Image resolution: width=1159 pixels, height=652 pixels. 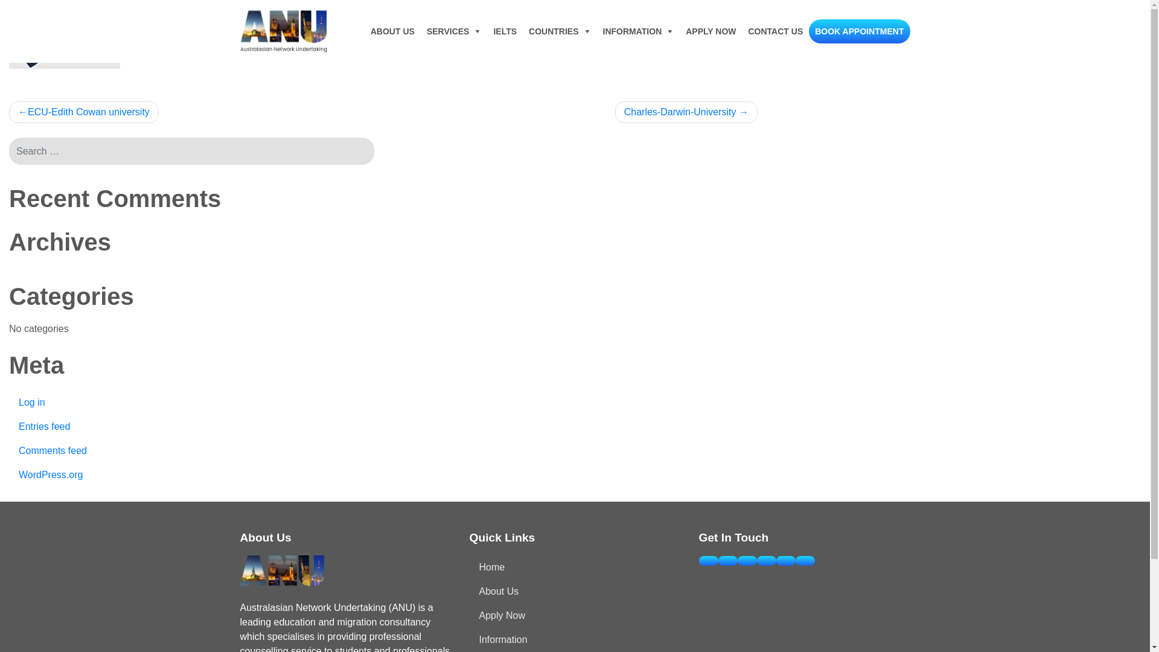 What do you see at coordinates (192, 403) in the screenshot?
I see `Log in` at bounding box center [192, 403].